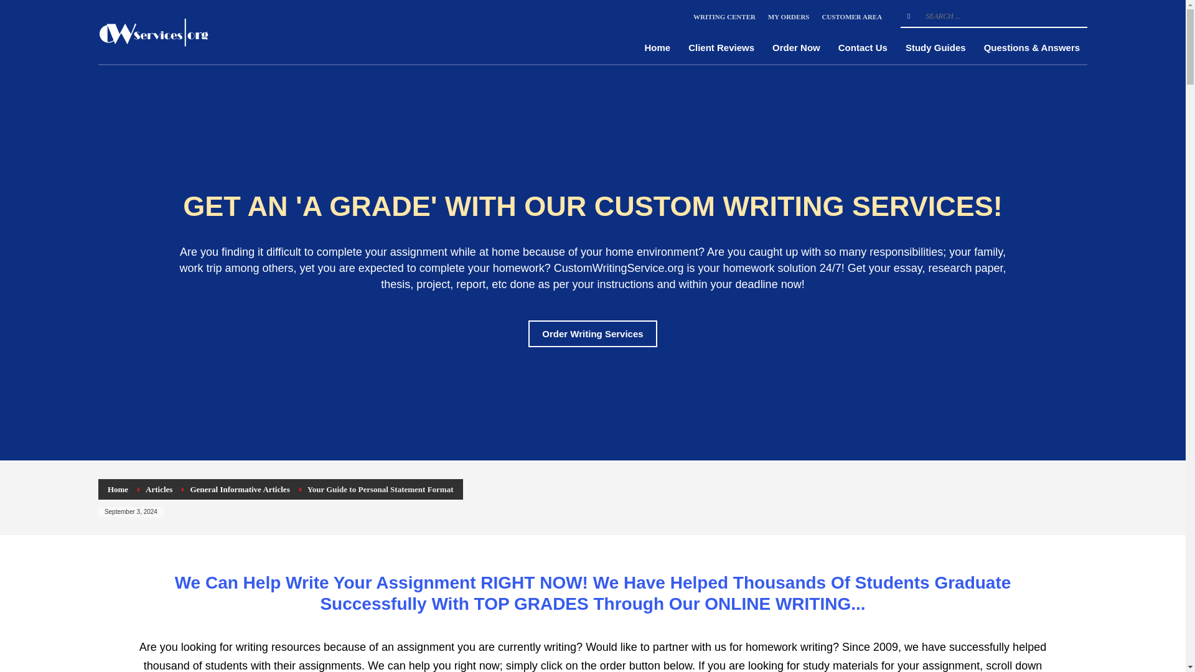 This screenshot has height=672, width=1195. What do you see at coordinates (936, 47) in the screenshot?
I see `Study Guides` at bounding box center [936, 47].